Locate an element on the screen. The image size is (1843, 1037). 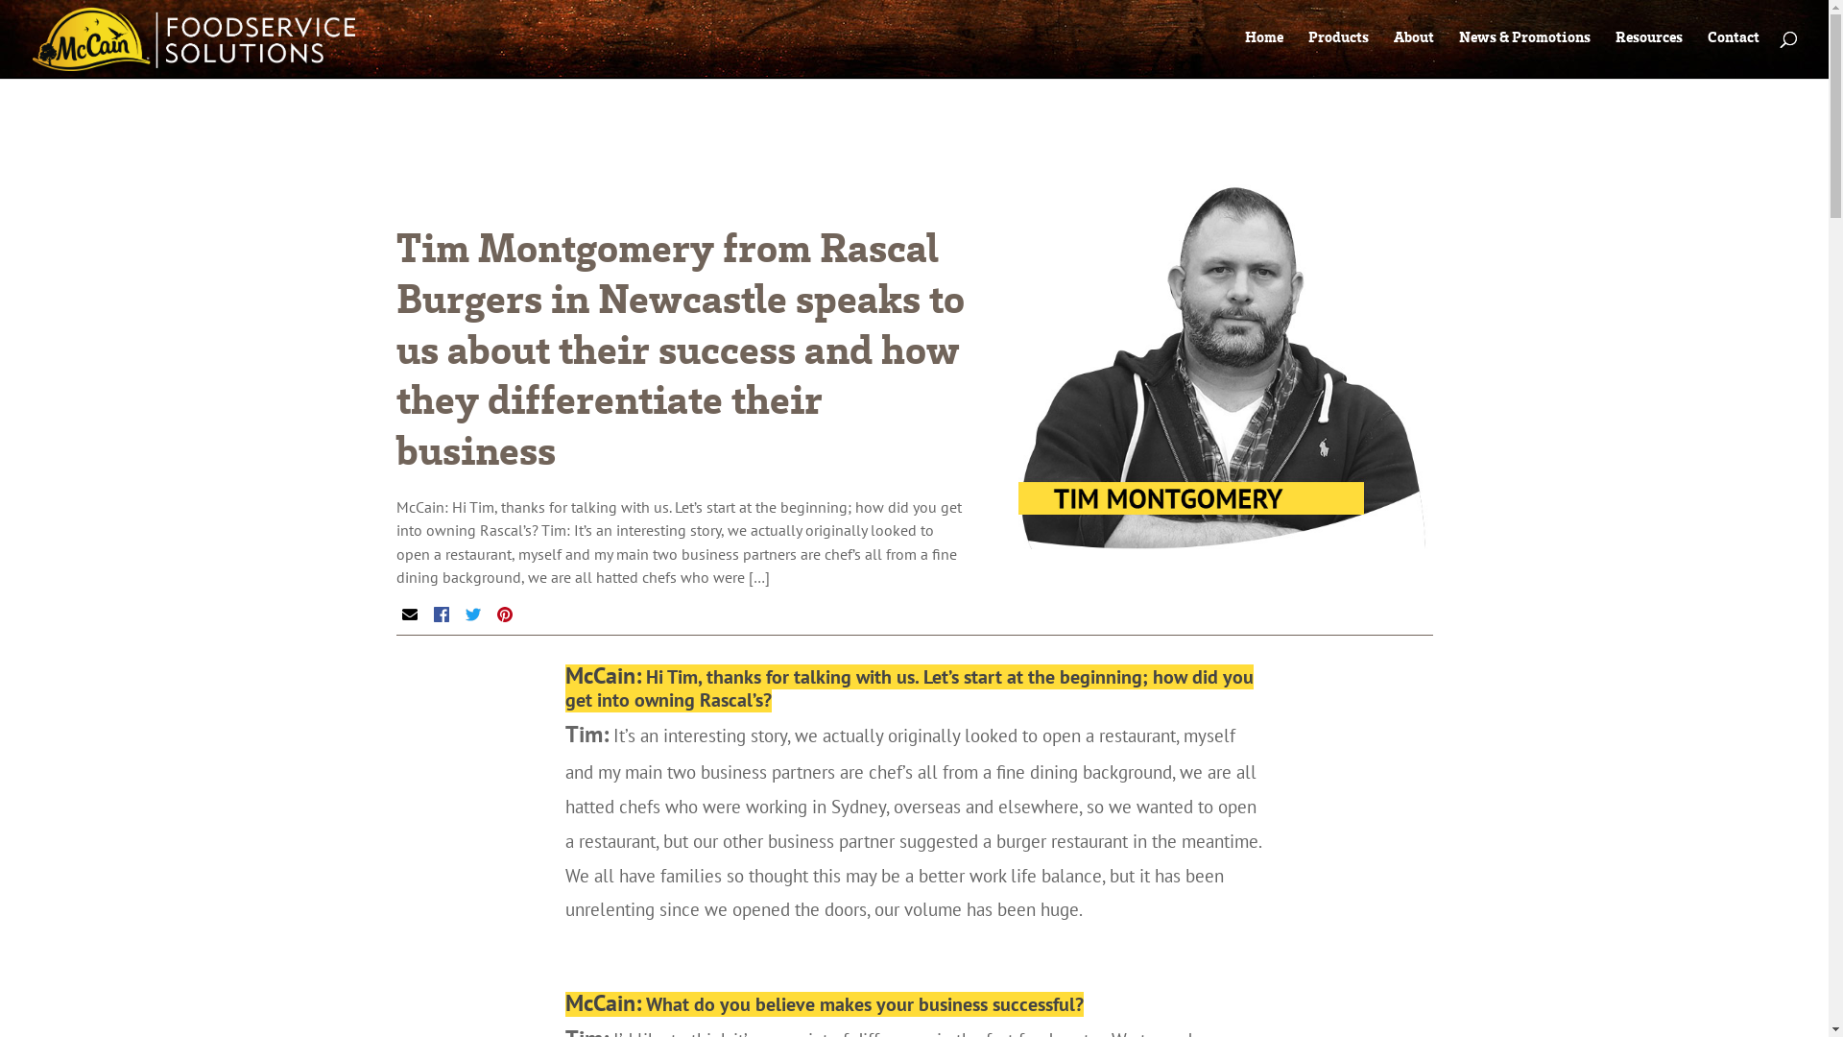
Home is located at coordinates (1264, 41).